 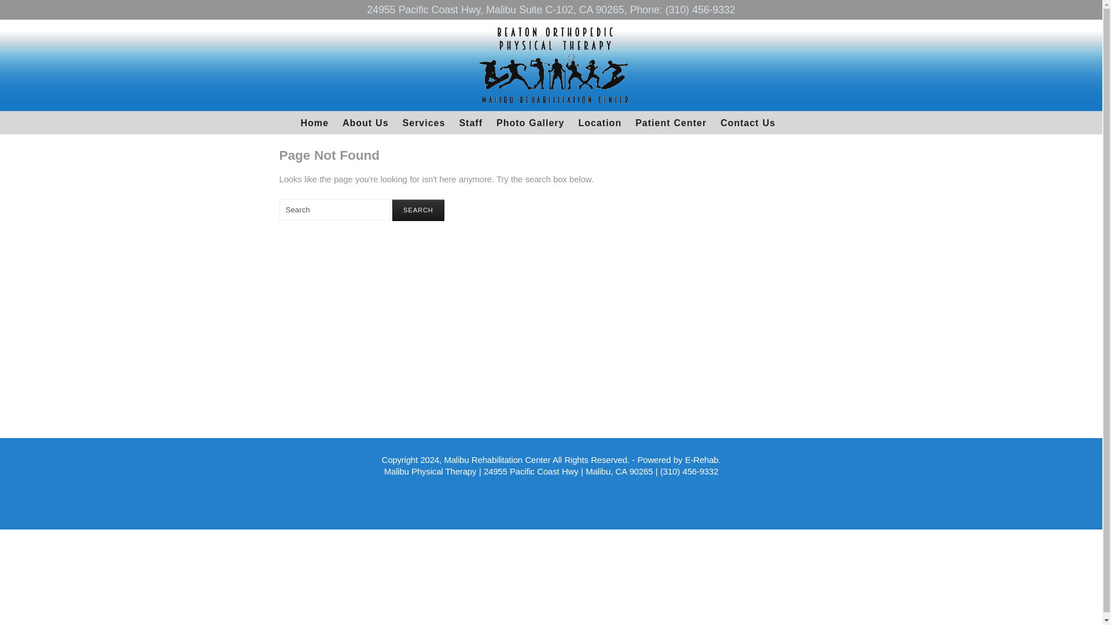 I want to click on Services, so click(x=424, y=123).